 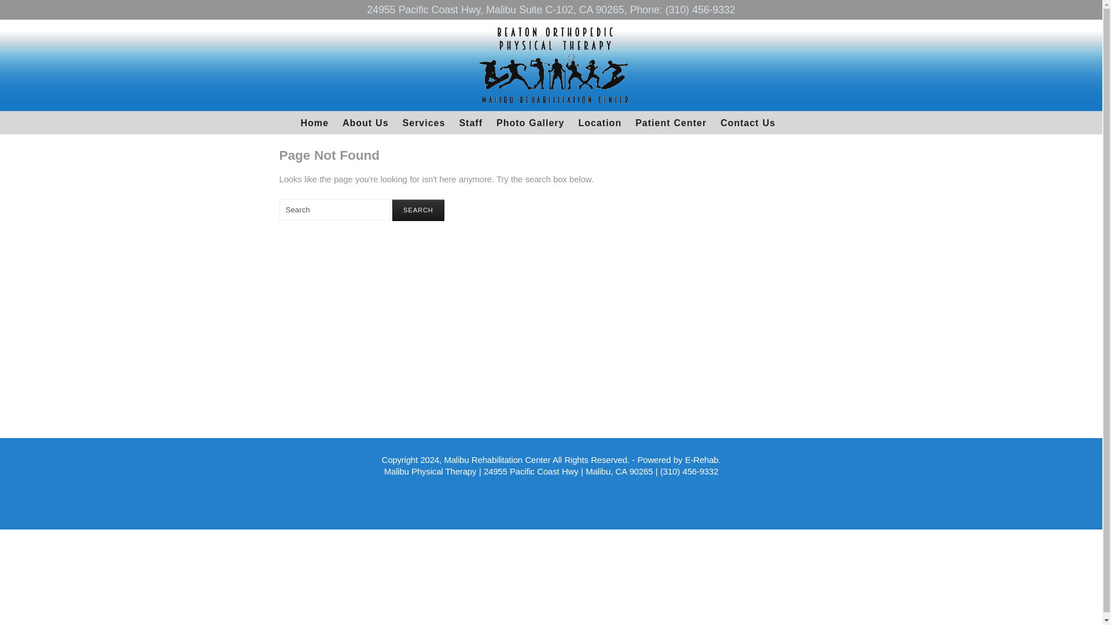 I want to click on Services, so click(x=424, y=123).